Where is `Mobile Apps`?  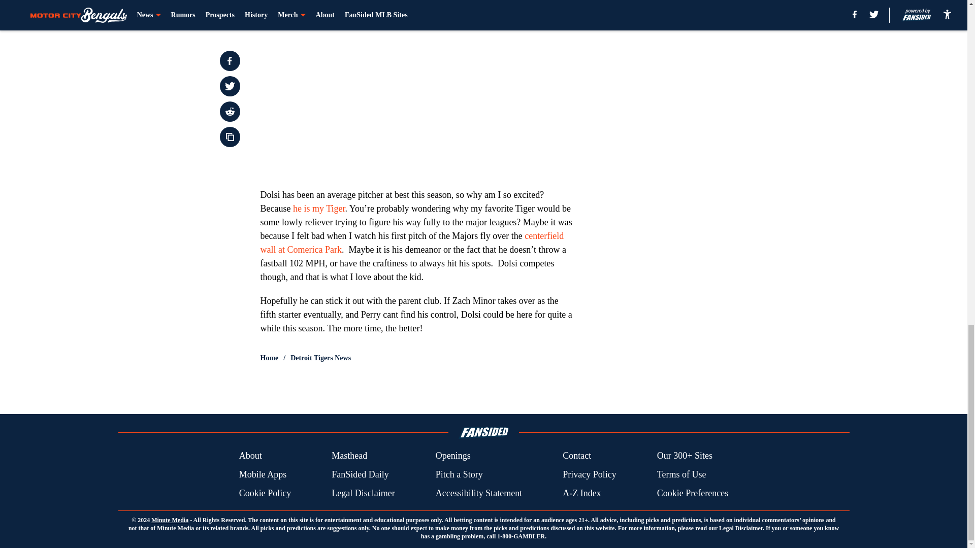
Mobile Apps is located at coordinates (263, 475).